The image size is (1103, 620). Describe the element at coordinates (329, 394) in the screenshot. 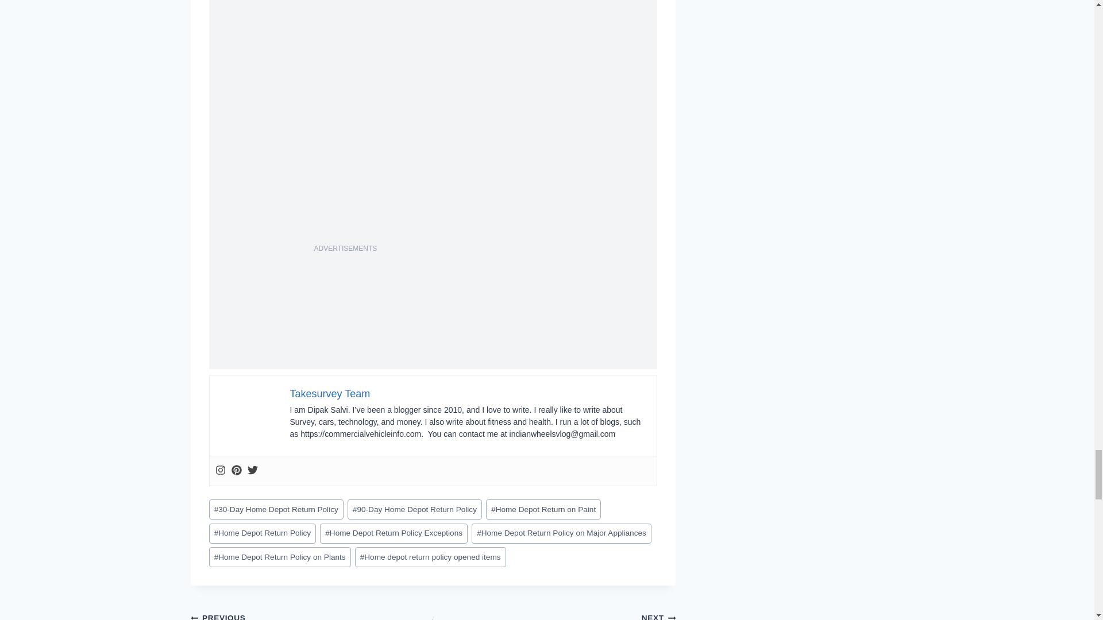

I see `Takesurvey Team` at that location.